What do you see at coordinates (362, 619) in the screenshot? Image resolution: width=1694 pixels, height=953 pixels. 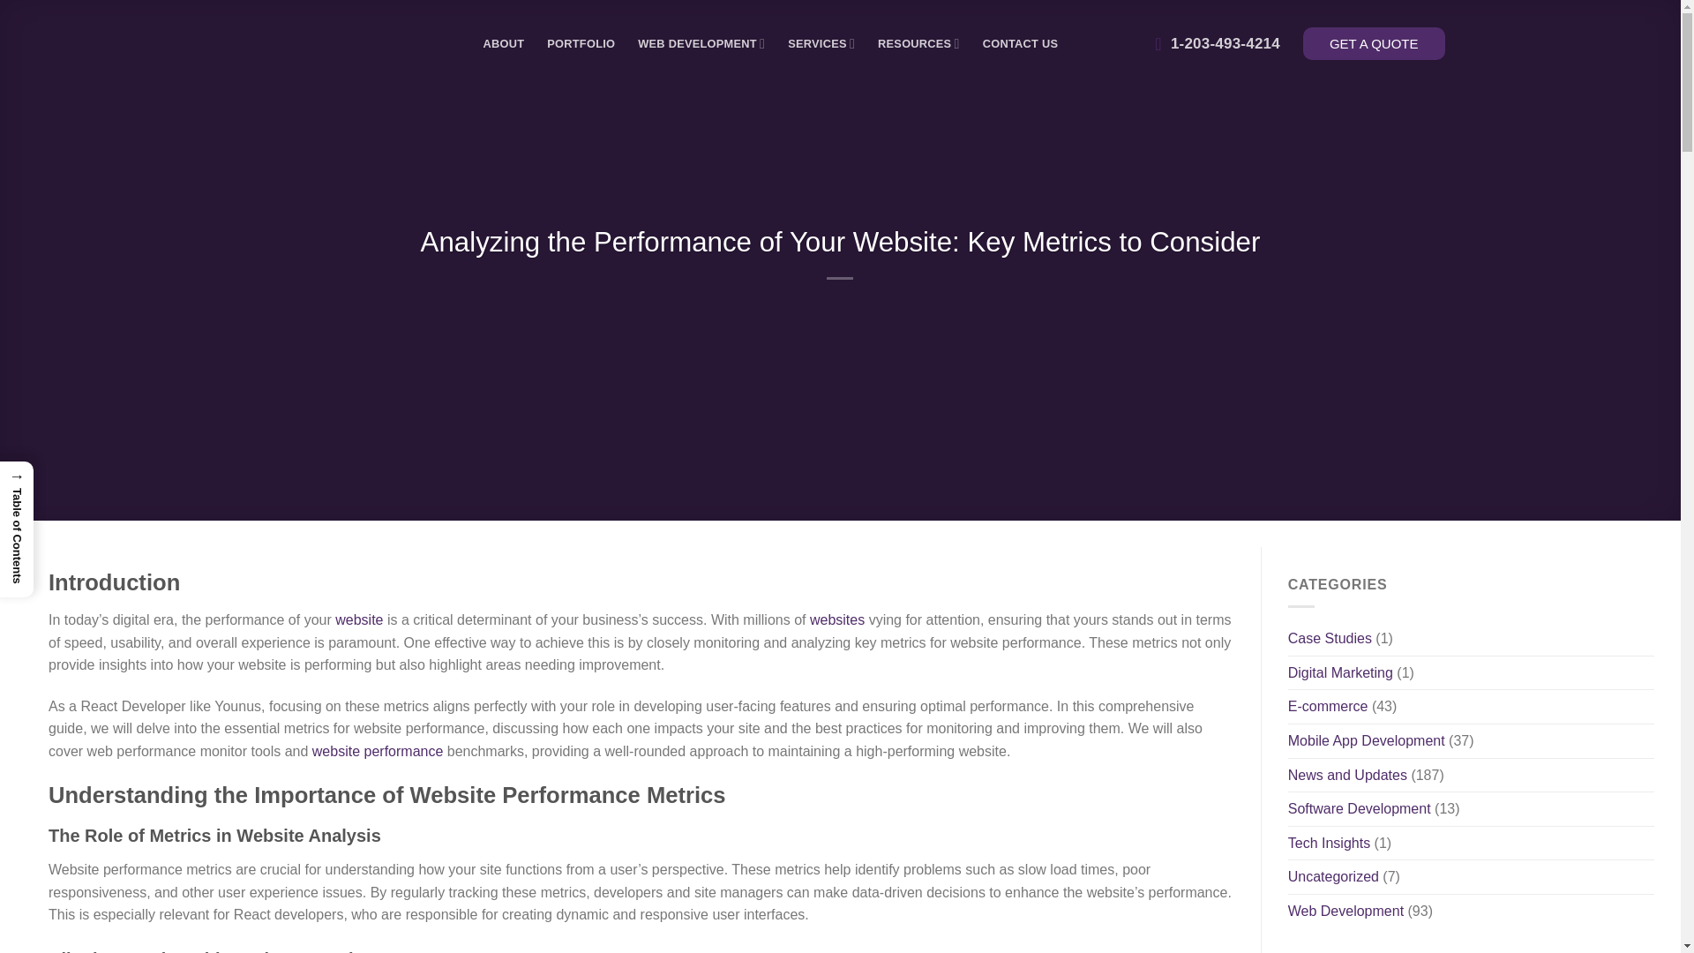 I see `website` at bounding box center [362, 619].